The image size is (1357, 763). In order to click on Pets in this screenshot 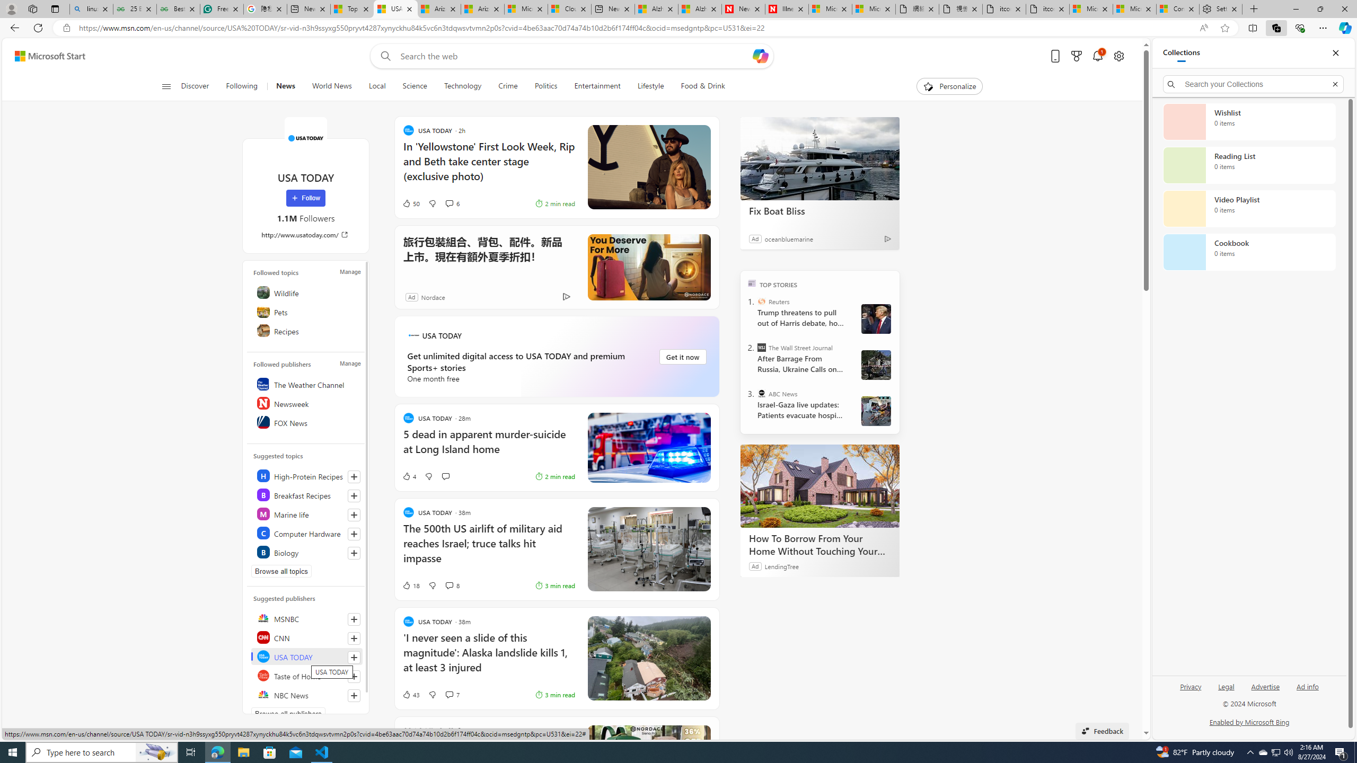, I will do `click(306, 311)`.